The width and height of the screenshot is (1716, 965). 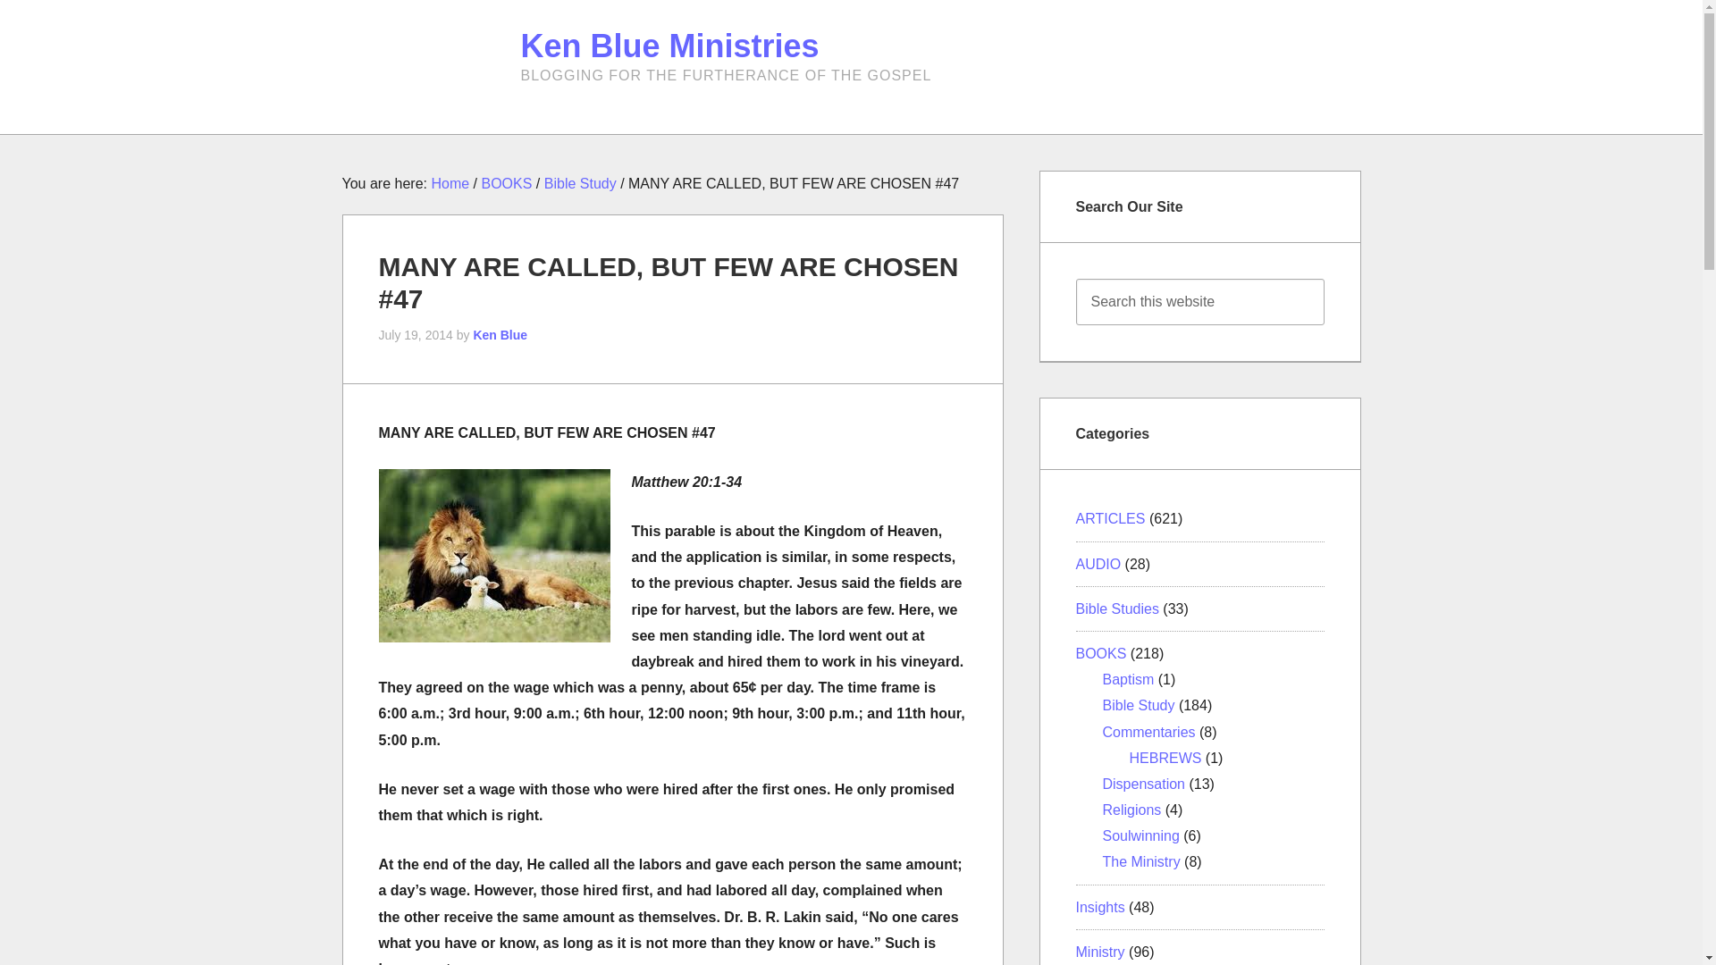 What do you see at coordinates (1144, 784) in the screenshot?
I see `Dispensation` at bounding box center [1144, 784].